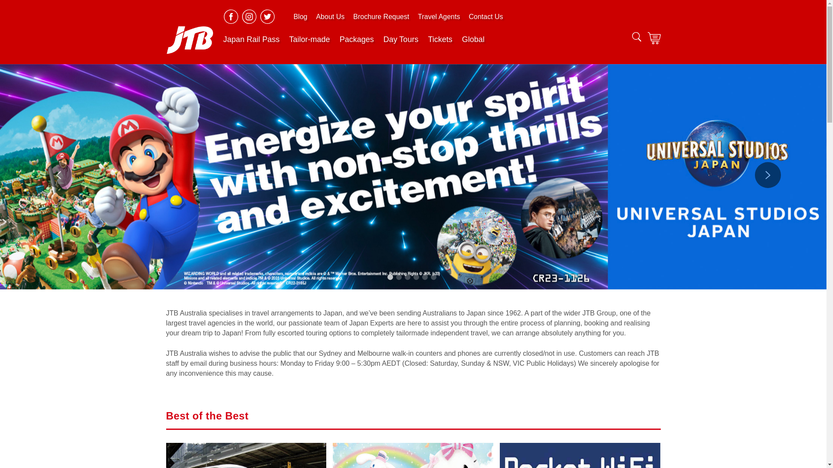 Image resolution: width=833 pixels, height=468 pixels. Describe the element at coordinates (59, 175) in the screenshot. I see `Previous` at that location.